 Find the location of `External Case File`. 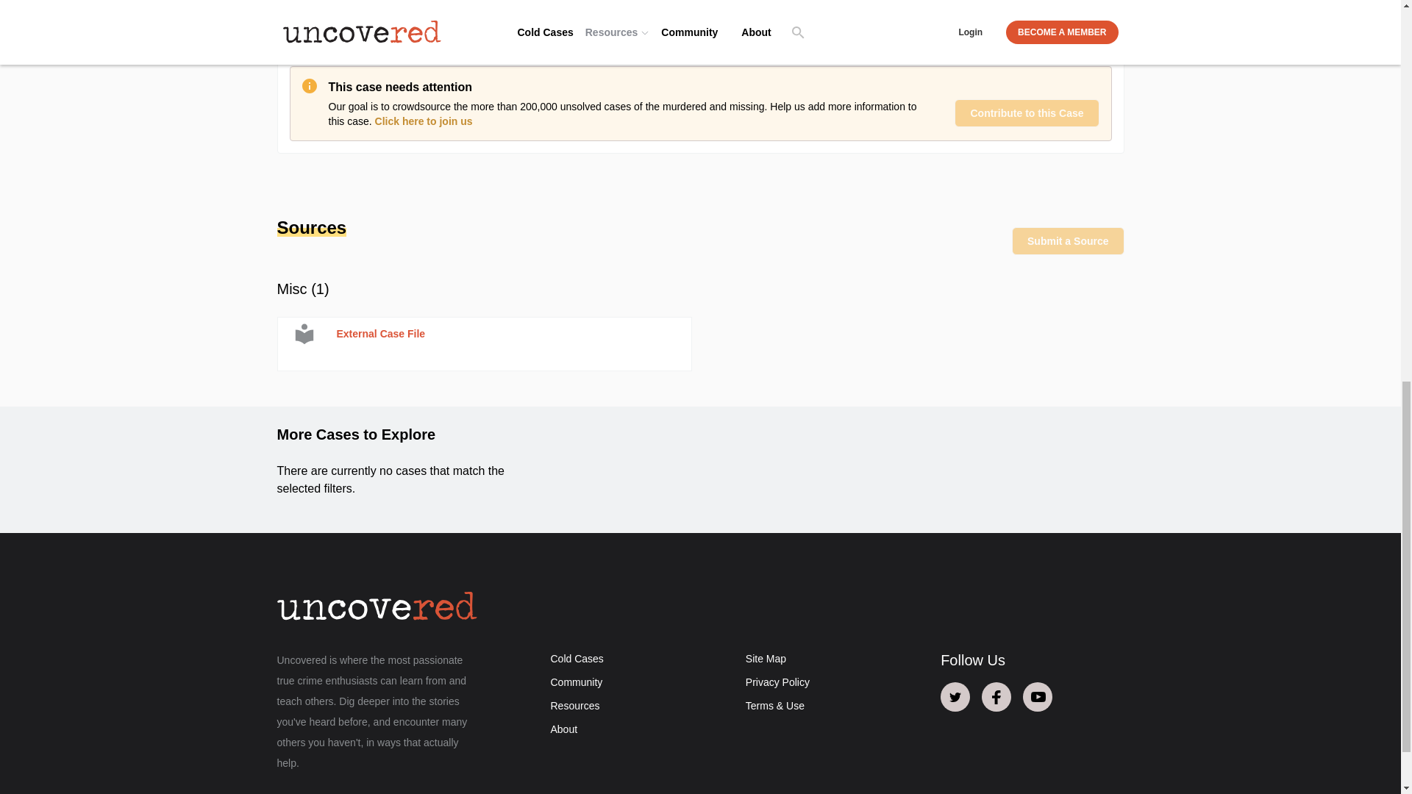

External Case File is located at coordinates (484, 344).